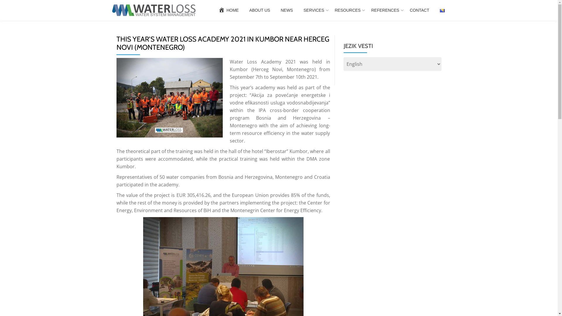  I want to click on NEWS, so click(287, 10).